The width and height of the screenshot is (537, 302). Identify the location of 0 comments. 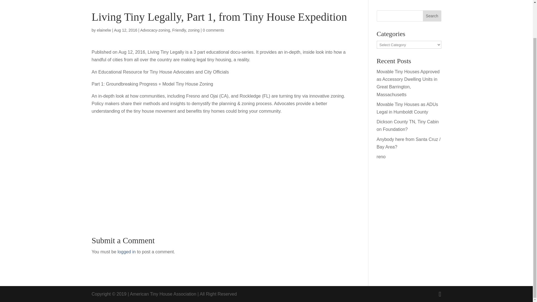
(213, 30).